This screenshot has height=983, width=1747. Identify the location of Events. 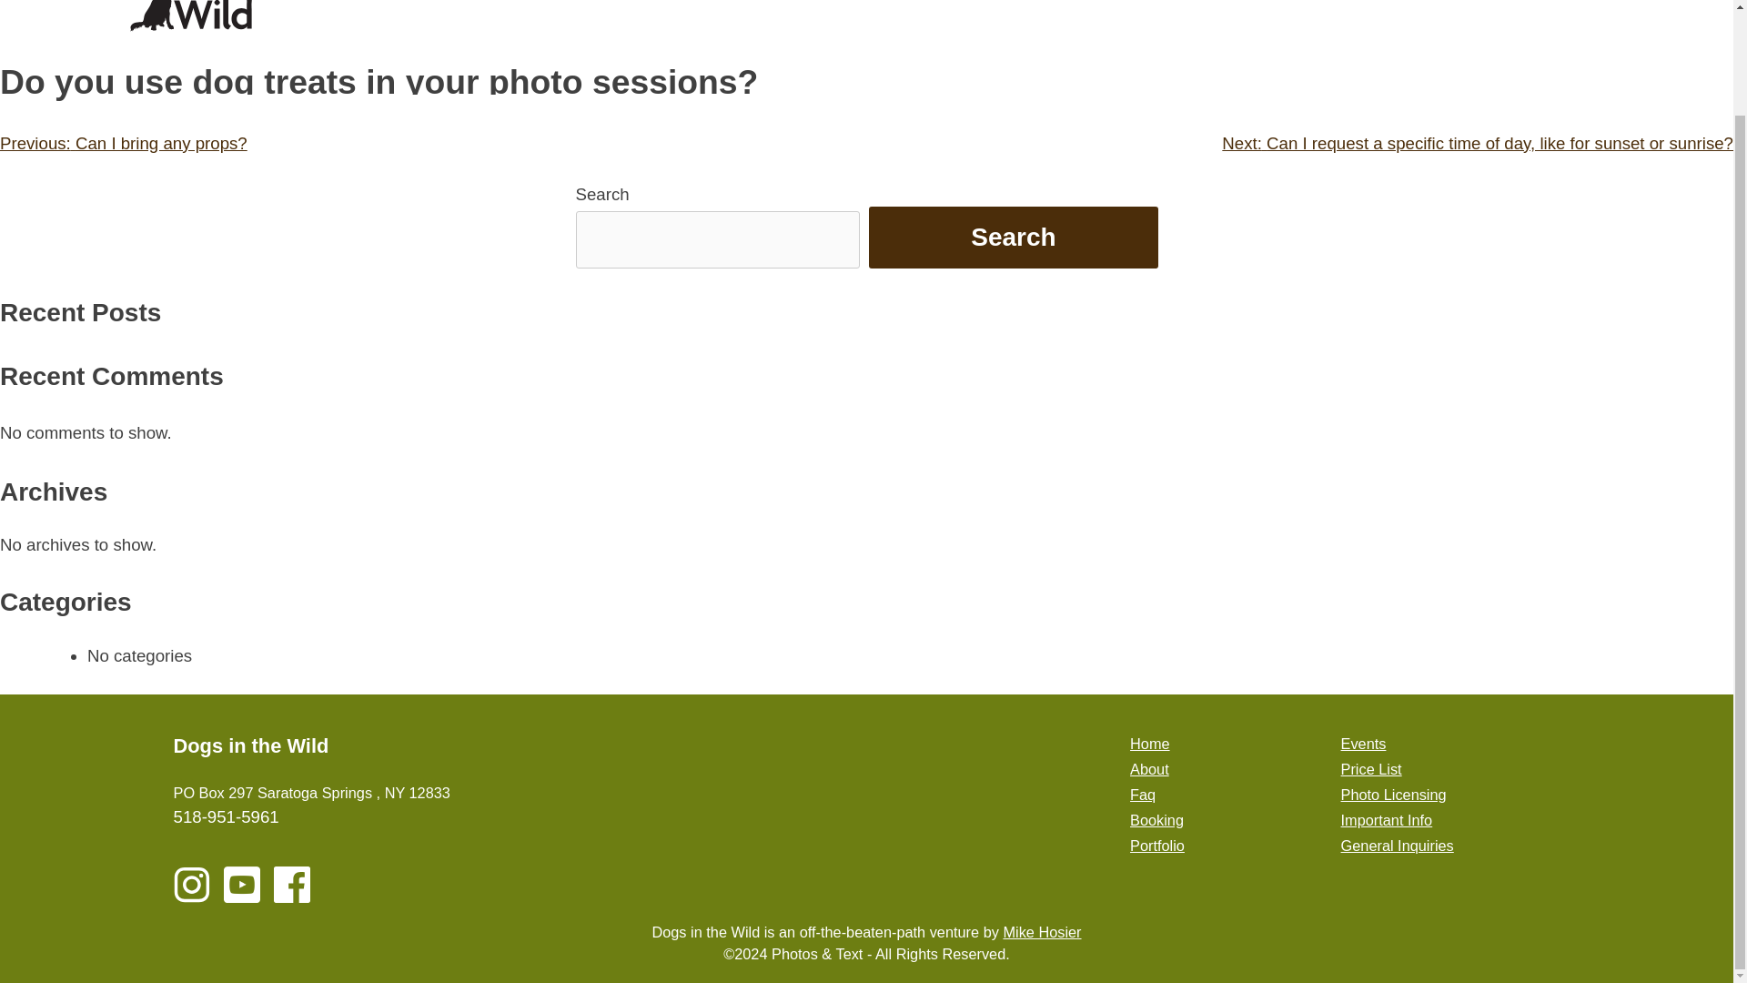
(1364, 743).